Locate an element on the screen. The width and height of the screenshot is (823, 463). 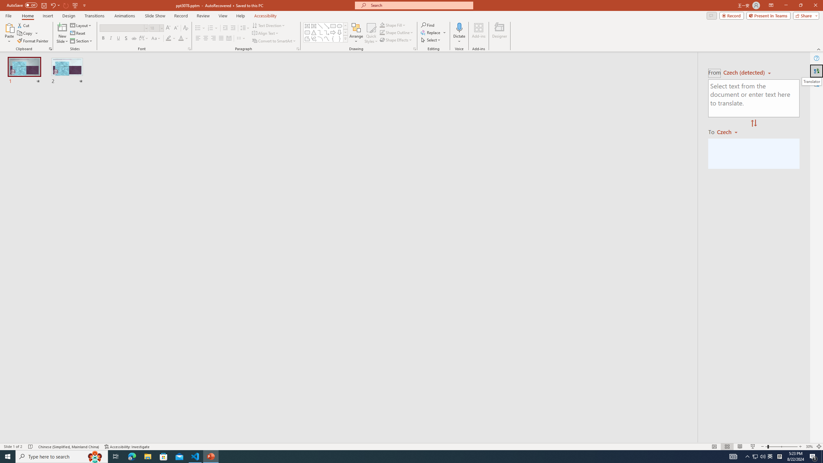
Curve is located at coordinates (327, 39).